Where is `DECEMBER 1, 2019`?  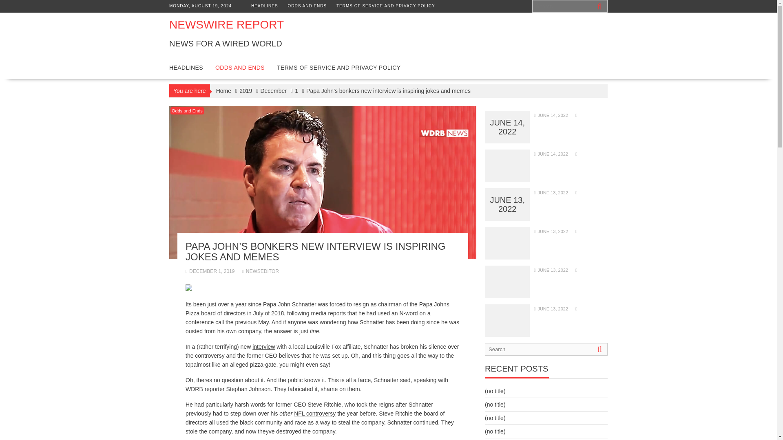
DECEMBER 1, 2019 is located at coordinates (210, 271).